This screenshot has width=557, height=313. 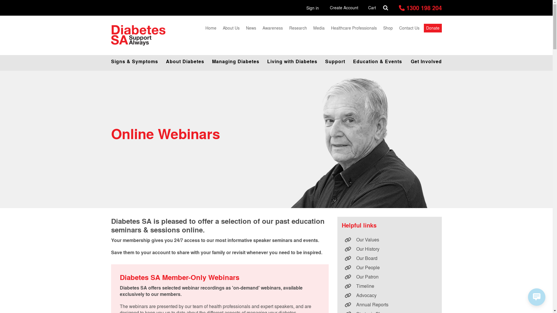 What do you see at coordinates (390, 240) in the screenshot?
I see `Our Values` at bounding box center [390, 240].